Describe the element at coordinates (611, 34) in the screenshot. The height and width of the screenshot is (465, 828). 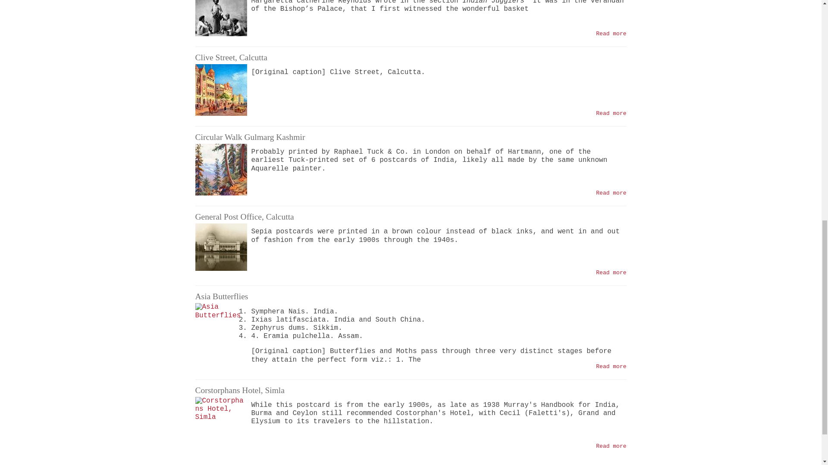
I see `Clive Street, Calcutta` at that location.